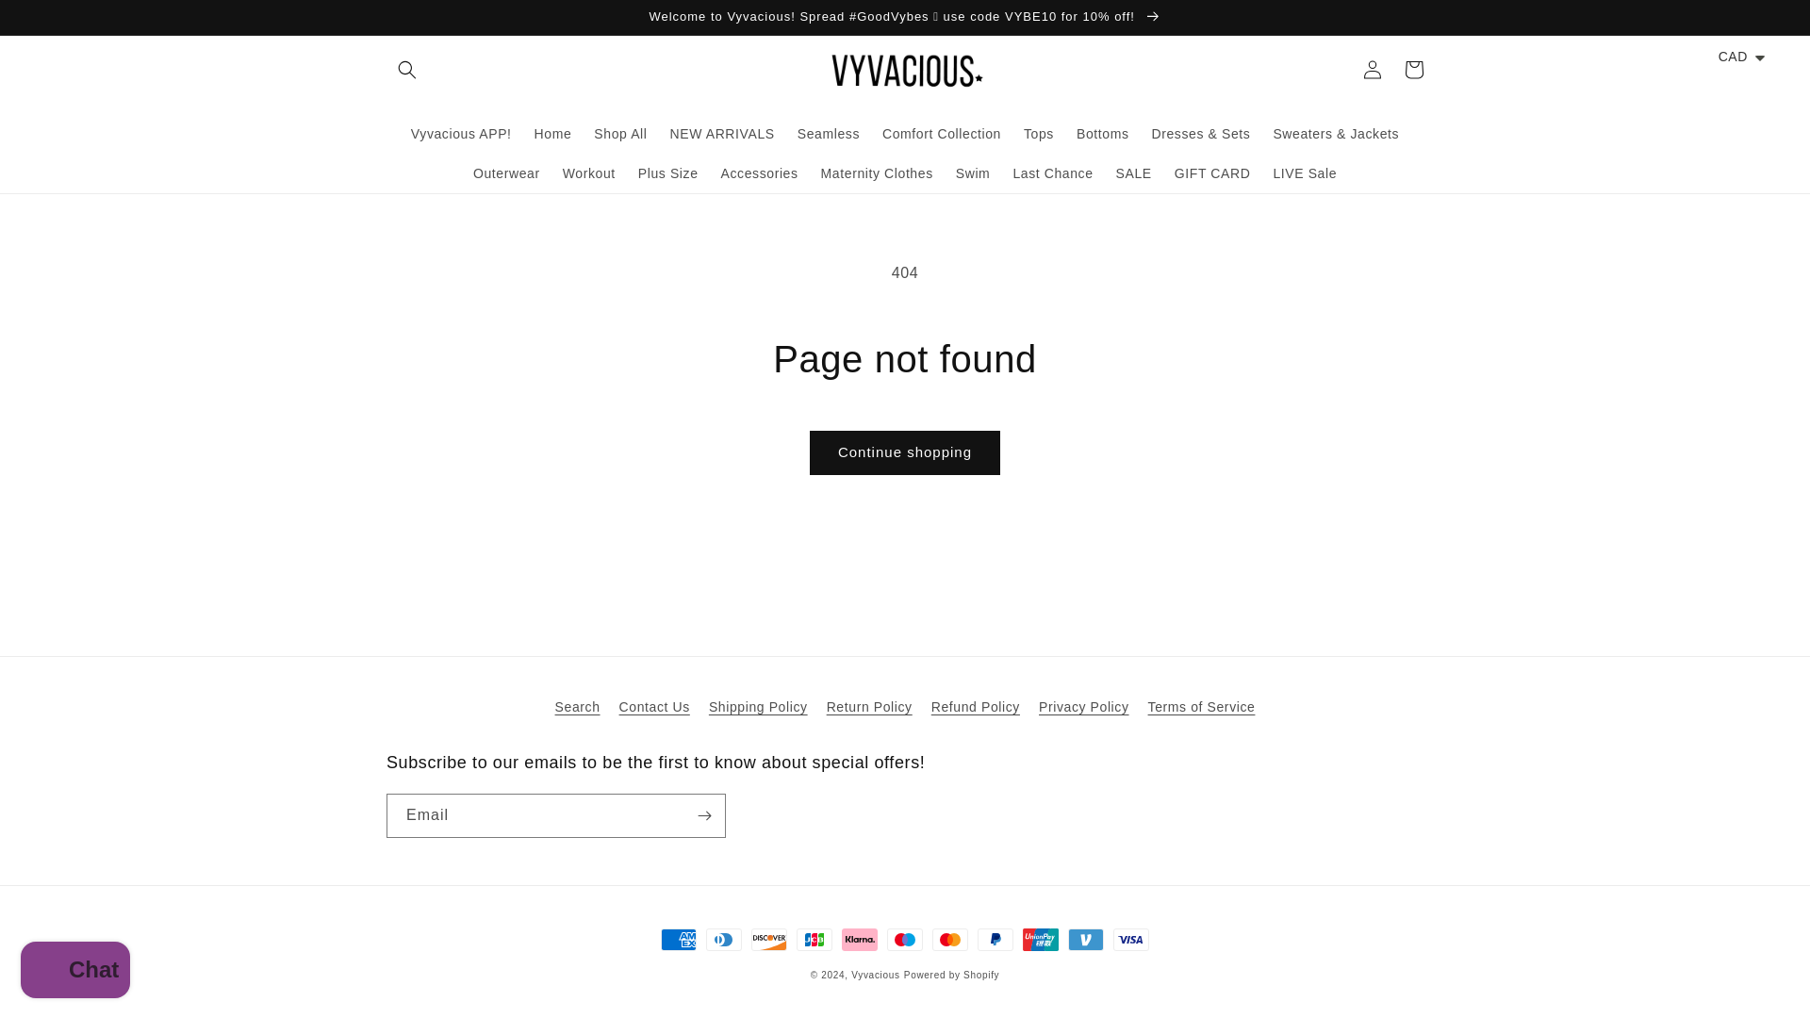 Image resolution: width=1810 pixels, height=1018 pixels. What do you see at coordinates (941, 134) in the screenshot?
I see `Comfort Collection` at bounding box center [941, 134].